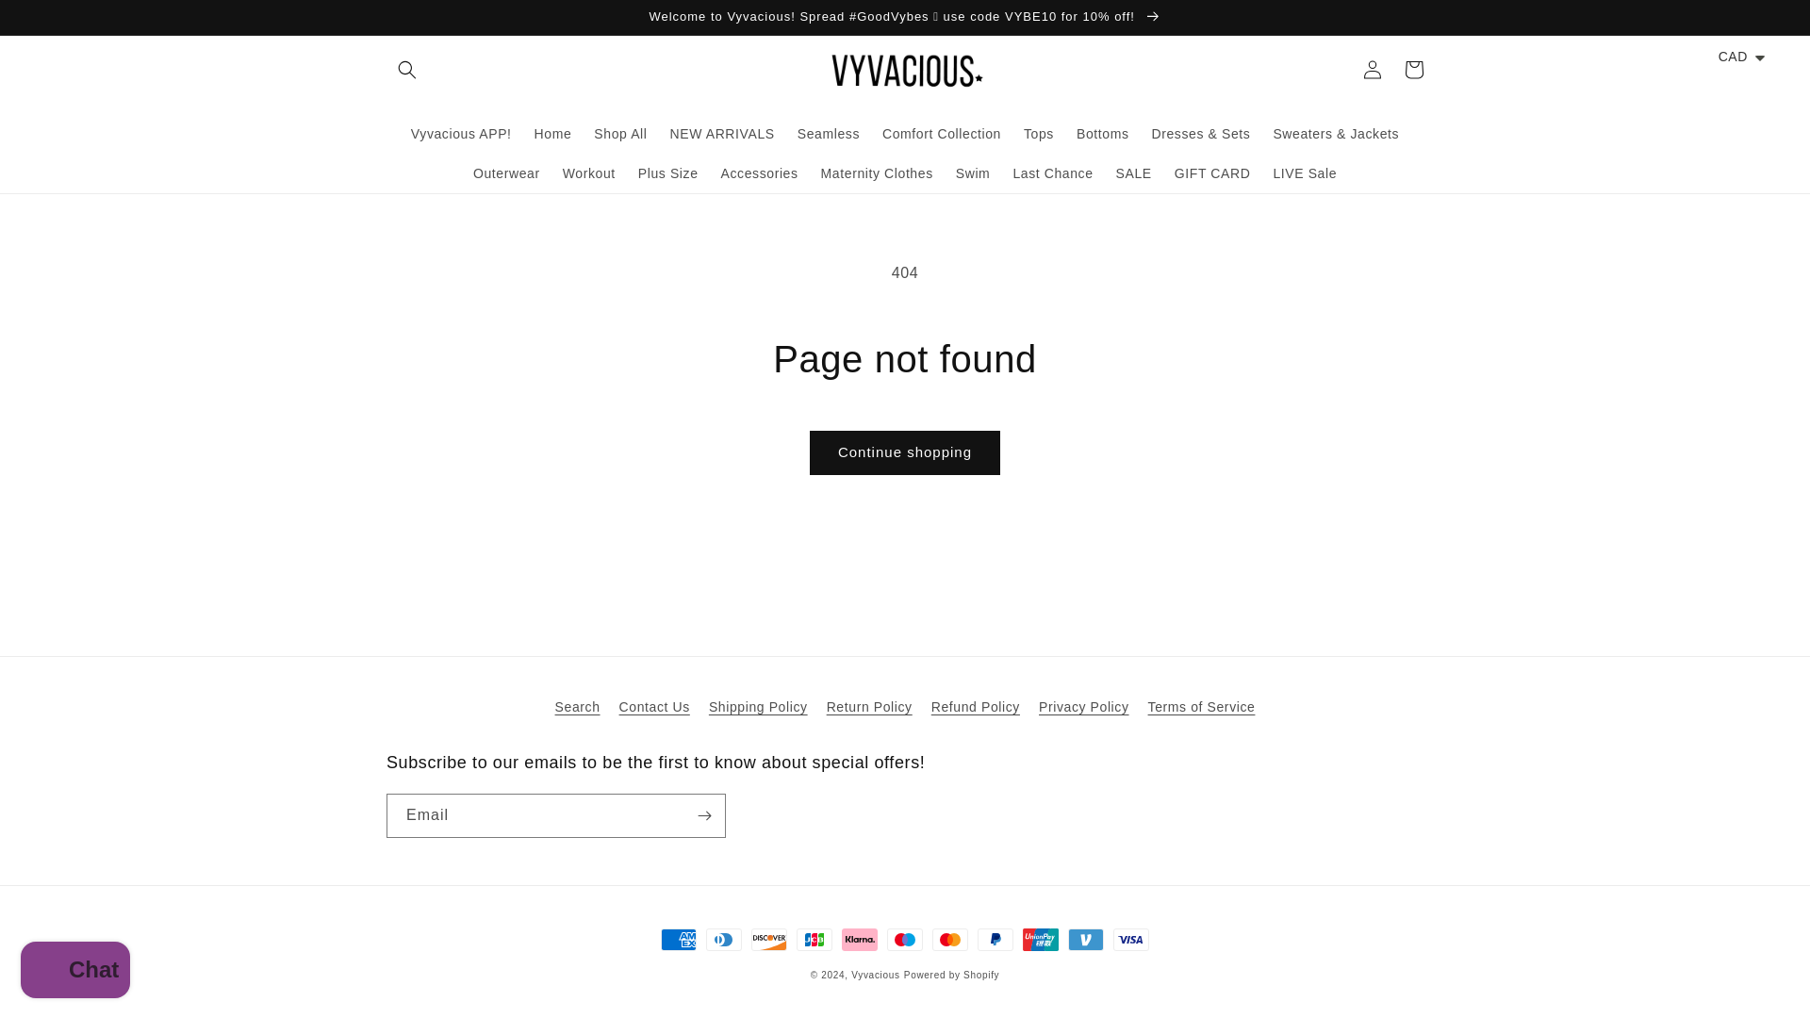 Image resolution: width=1810 pixels, height=1018 pixels. What do you see at coordinates (941, 134) in the screenshot?
I see `Comfort Collection` at bounding box center [941, 134].